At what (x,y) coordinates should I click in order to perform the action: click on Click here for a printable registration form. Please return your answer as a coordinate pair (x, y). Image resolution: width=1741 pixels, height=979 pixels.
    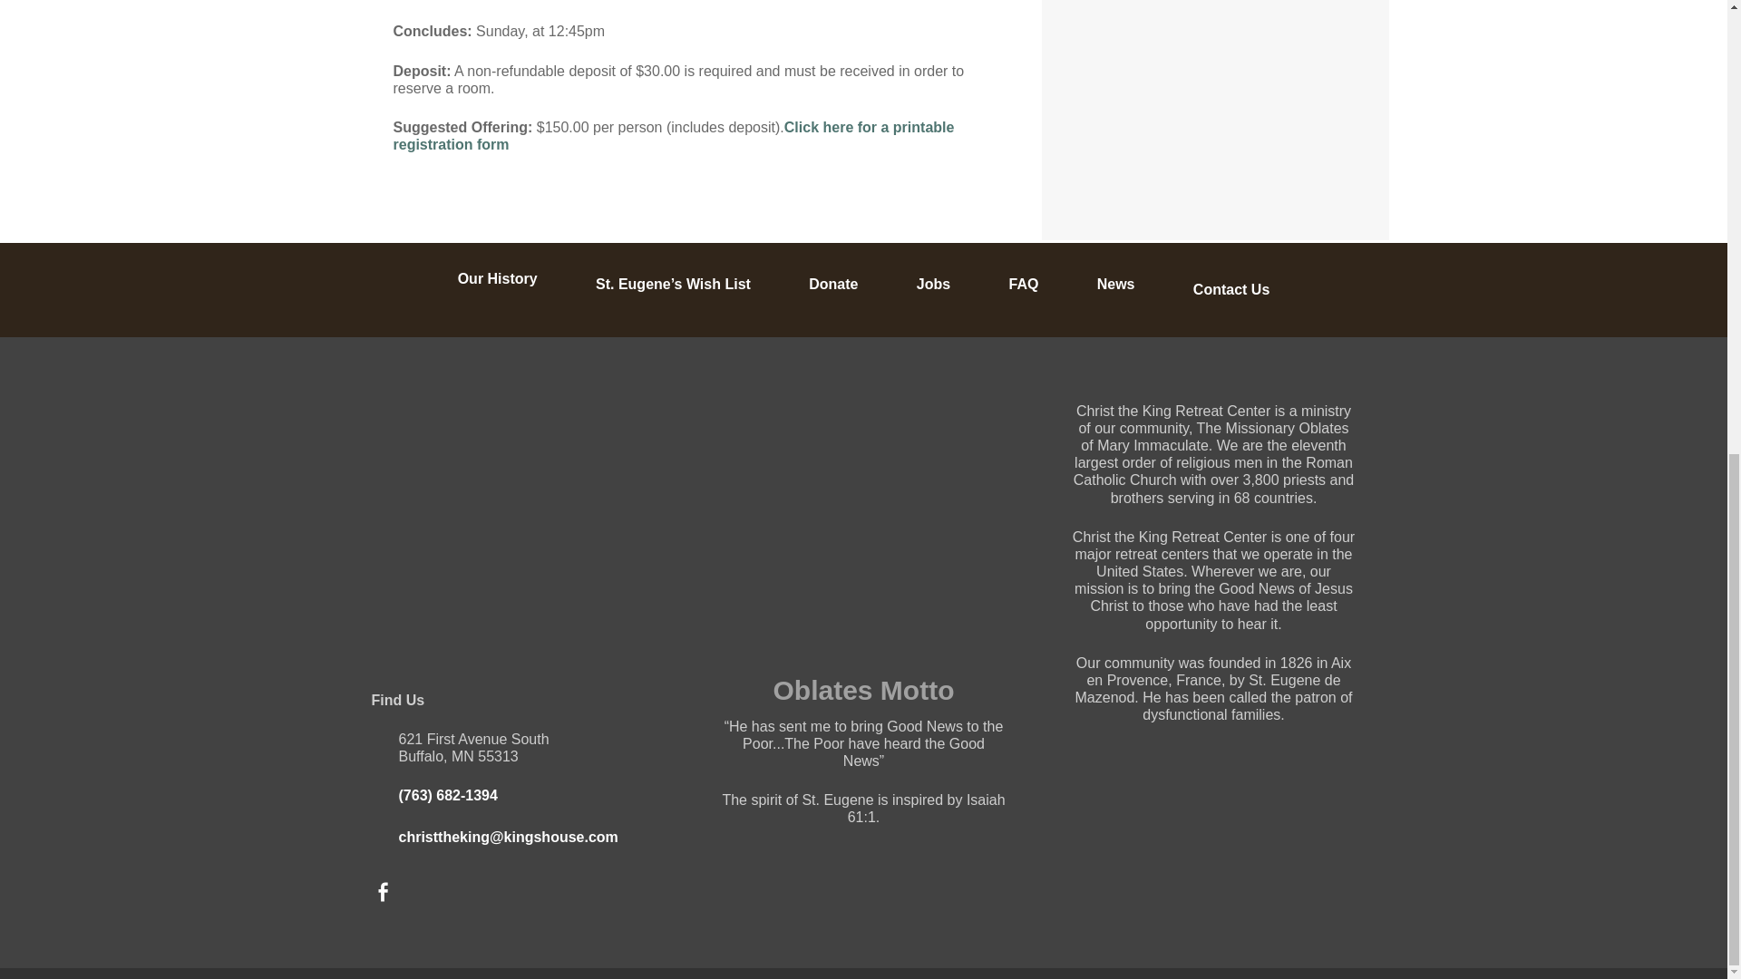
    Looking at the image, I should click on (673, 136).